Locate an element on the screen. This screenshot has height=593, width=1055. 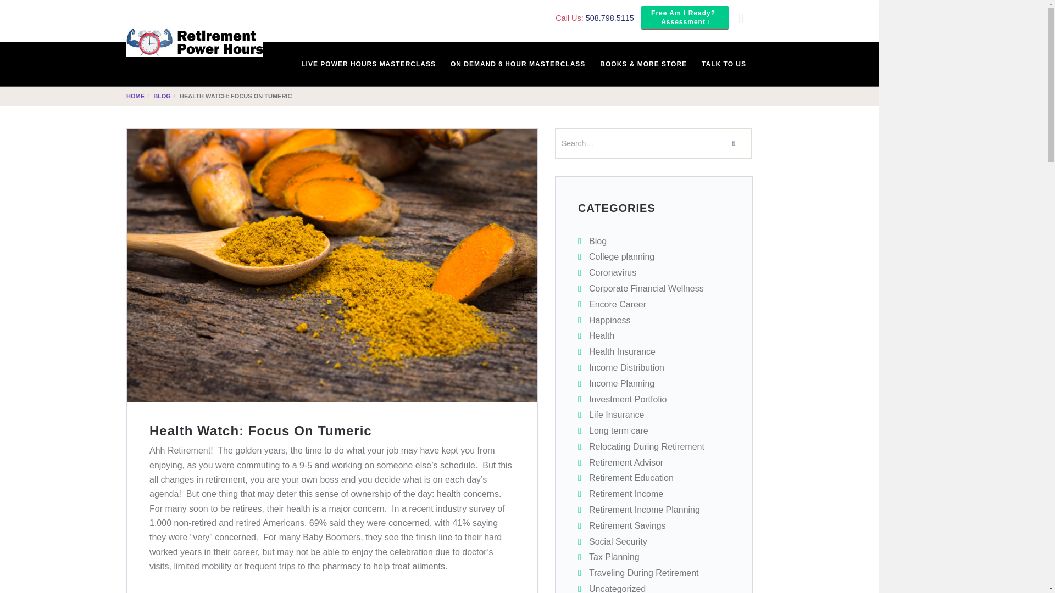
HOME is located at coordinates (135, 96).